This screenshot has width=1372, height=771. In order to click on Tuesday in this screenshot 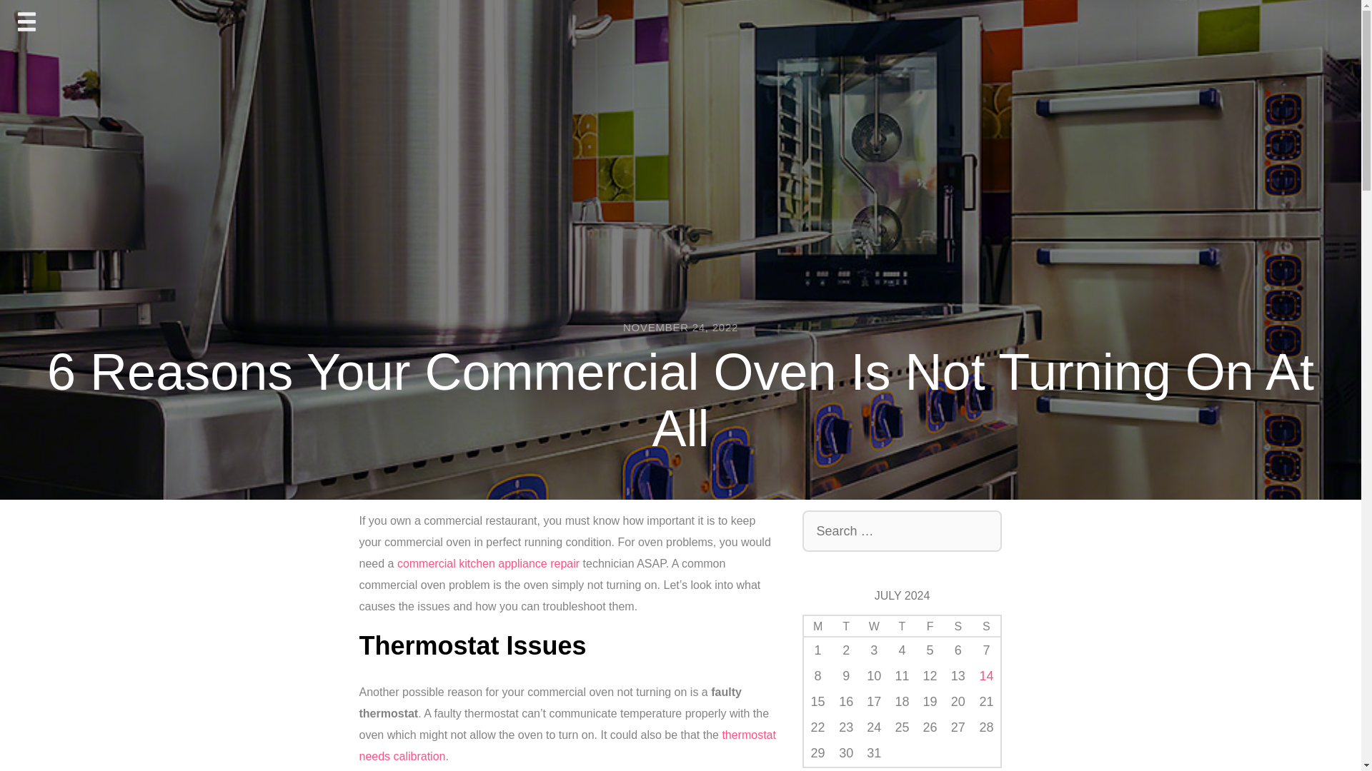, I will do `click(846, 625)`.